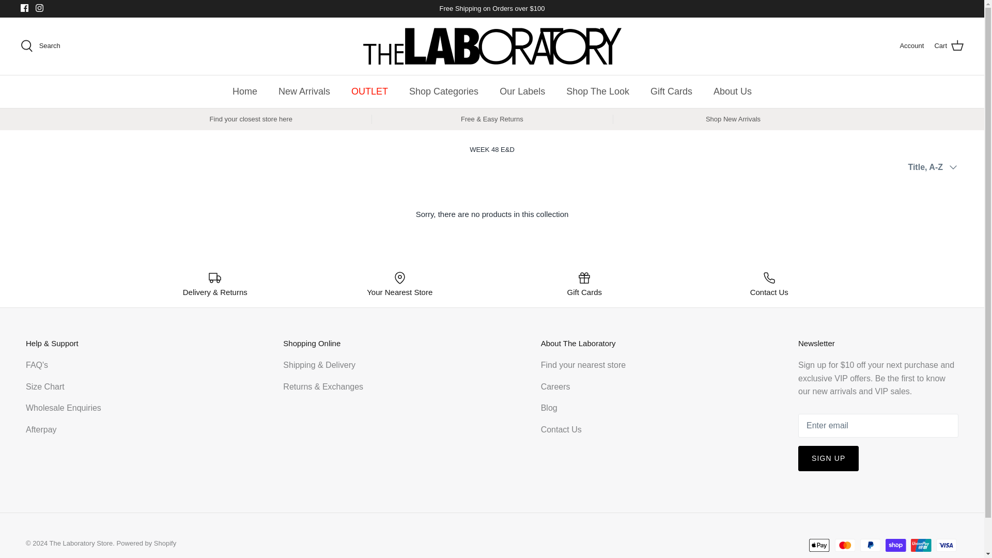 Image resolution: width=992 pixels, height=558 pixels. Describe the element at coordinates (36, 365) in the screenshot. I see `FAQs` at that location.